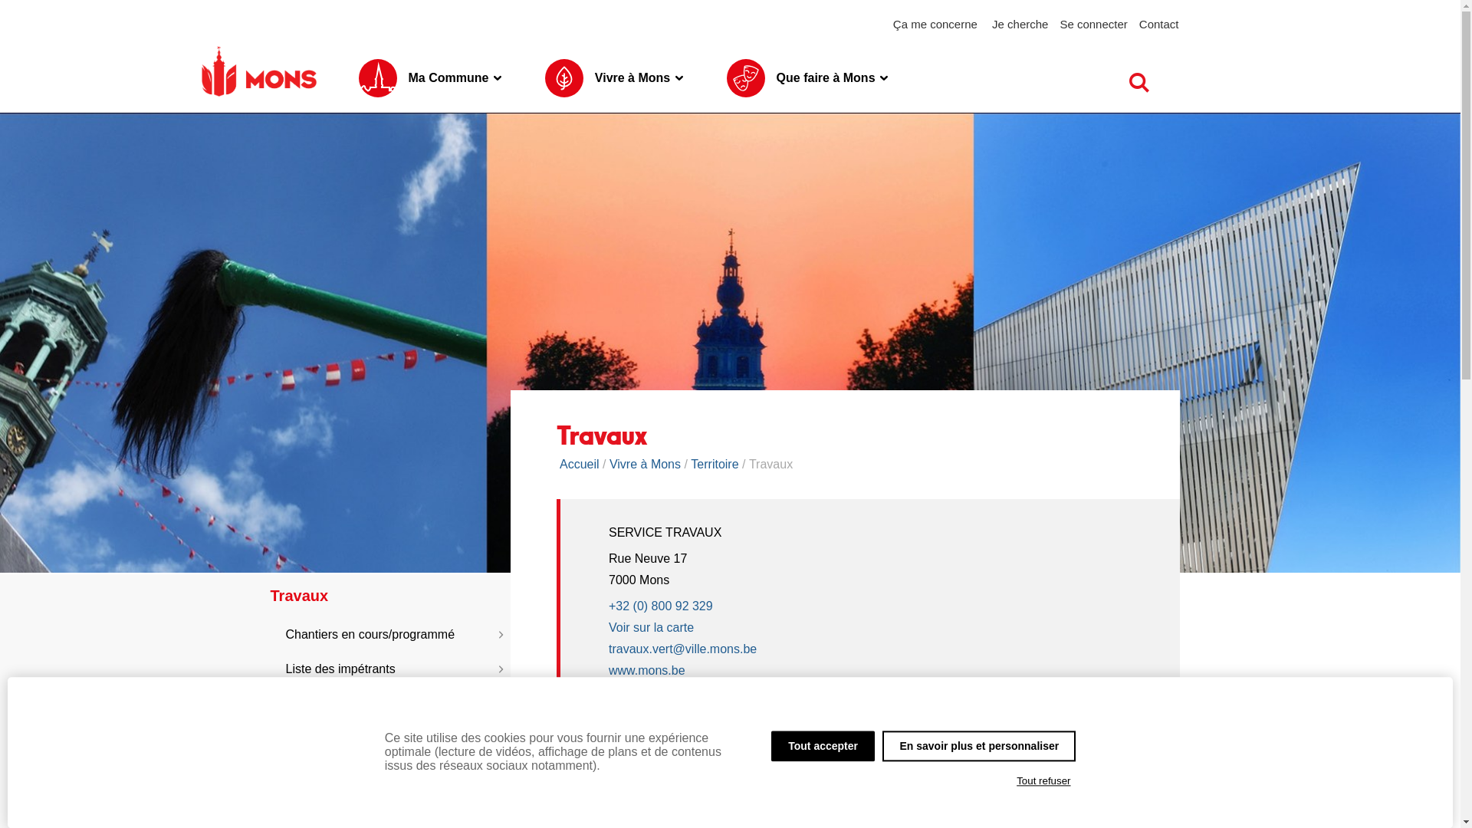 Image resolution: width=1472 pixels, height=828 pixels. Describe the element at coordinates (383, 596) in the screenshot. I see `Travaux` at that location.